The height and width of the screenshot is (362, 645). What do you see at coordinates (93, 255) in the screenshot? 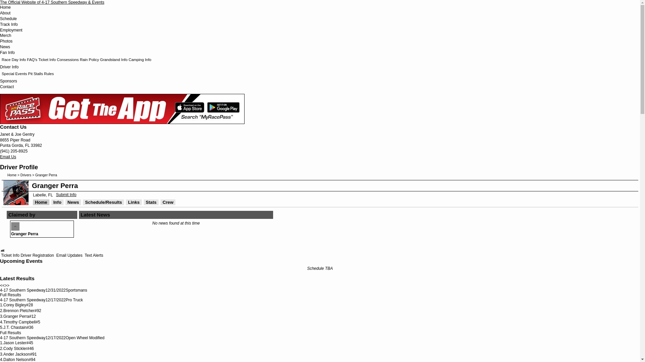
I see ` Text Alerts` at bounding box center [93, 255].